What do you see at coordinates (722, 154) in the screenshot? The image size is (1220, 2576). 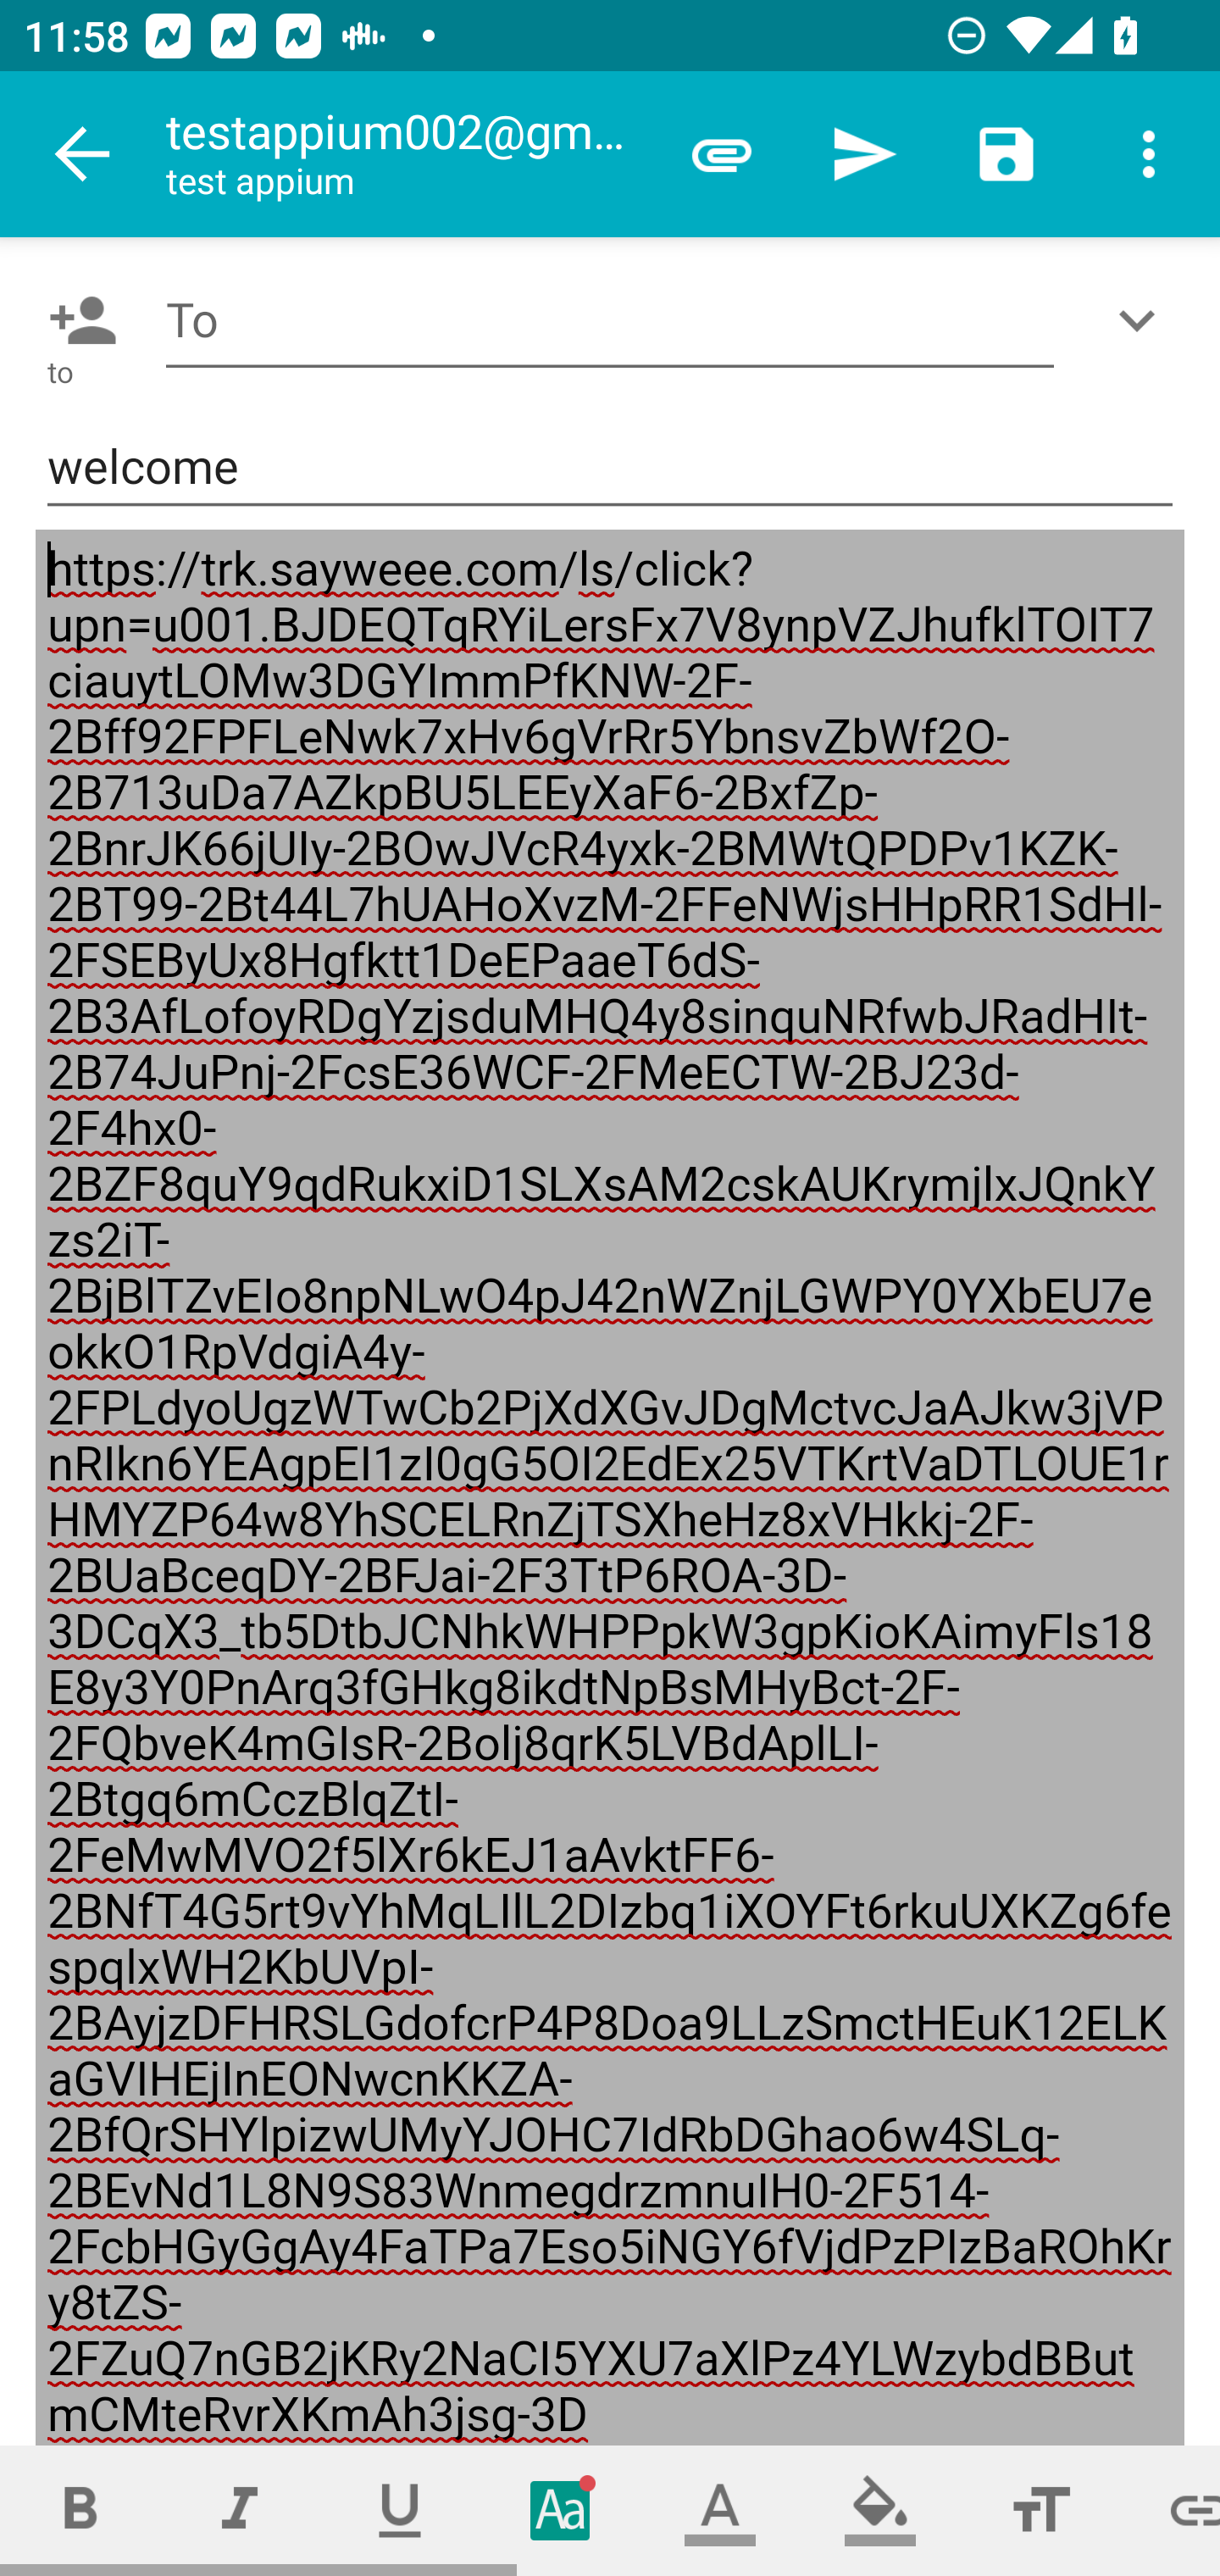 I see `Attach` at bounding box center [722, 154].